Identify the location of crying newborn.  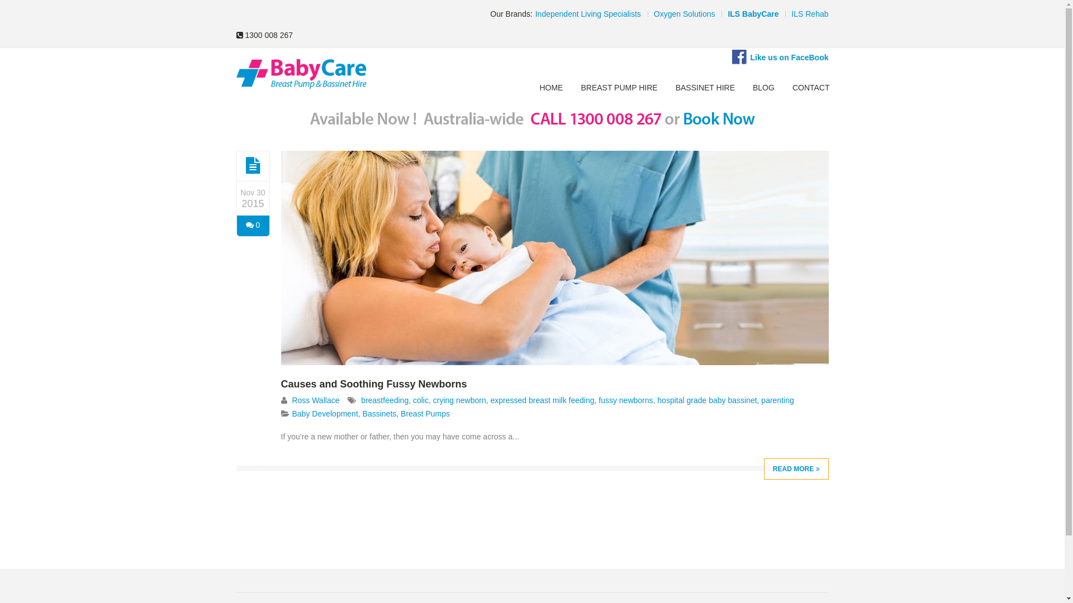
(459, 400).